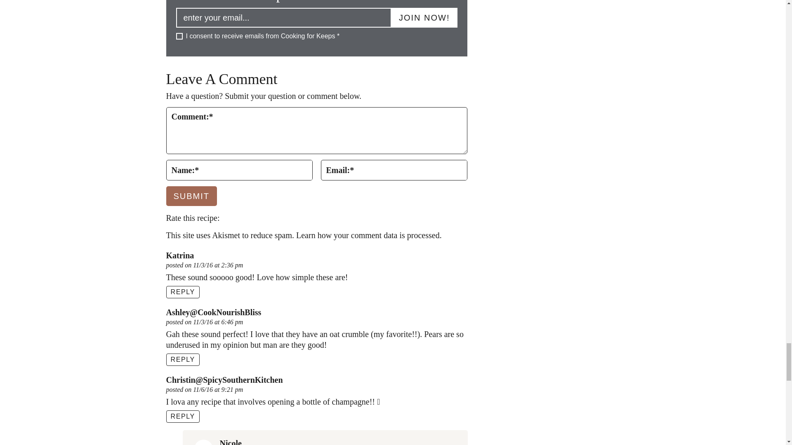 Image resolution: width=792 pixels, height=445 pixels. What do you see at coordinates (191, 196) in the screenshot?
I see `Submit` at bounding box center [191, 196].